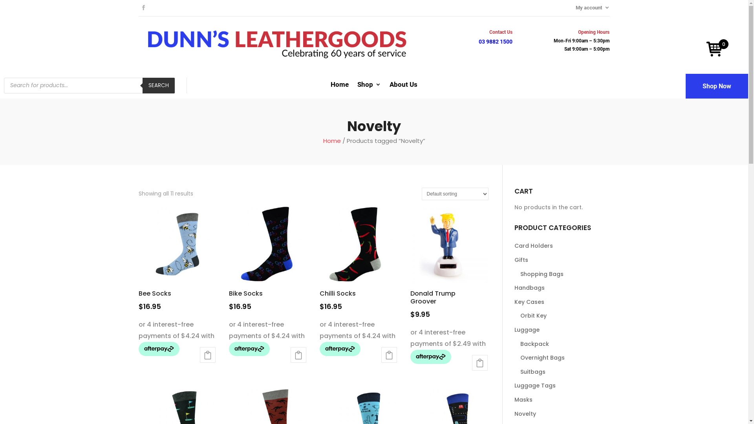  What do you see at coordinates (562, 302) in the screenshot?
I see `Key Cases` at bounding box center [562, 302].